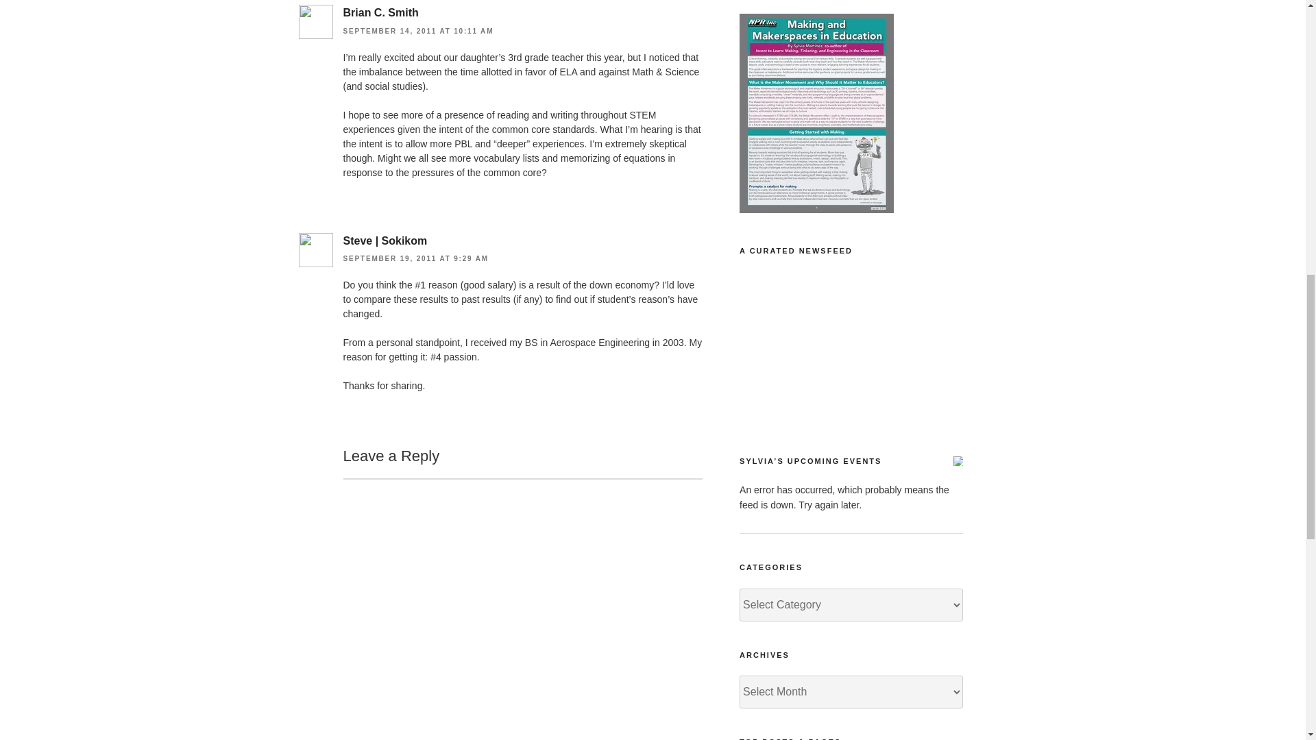 This screenshot has width=1316, height=740. I want to click on SEPTEMBER 19, 2011 AT 9:29 AM, so click(415, 258).